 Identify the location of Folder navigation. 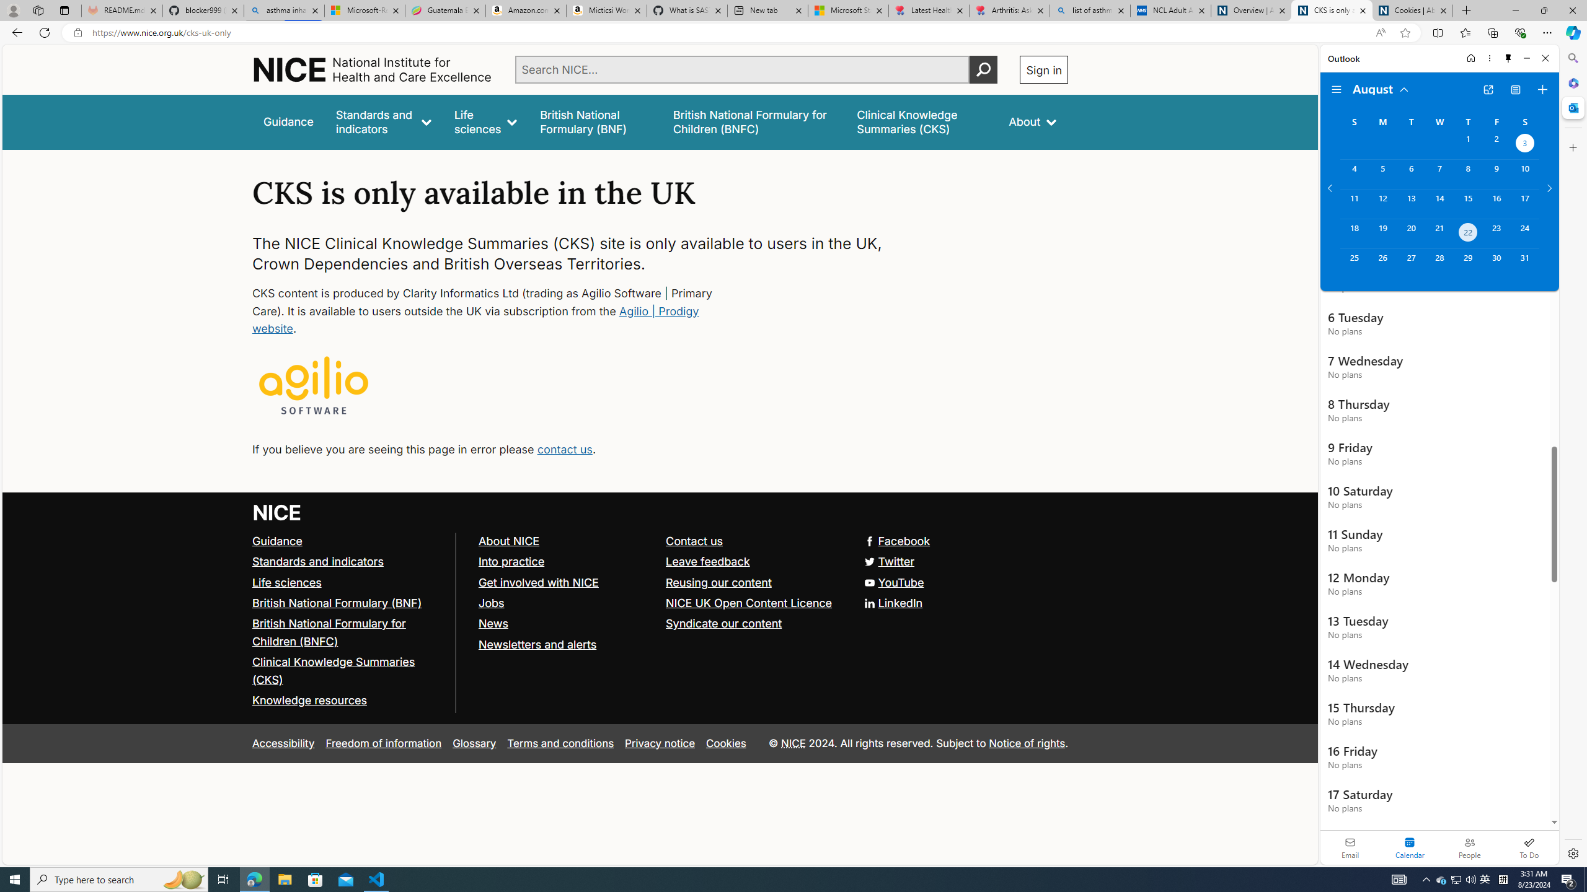
(1337, 90).